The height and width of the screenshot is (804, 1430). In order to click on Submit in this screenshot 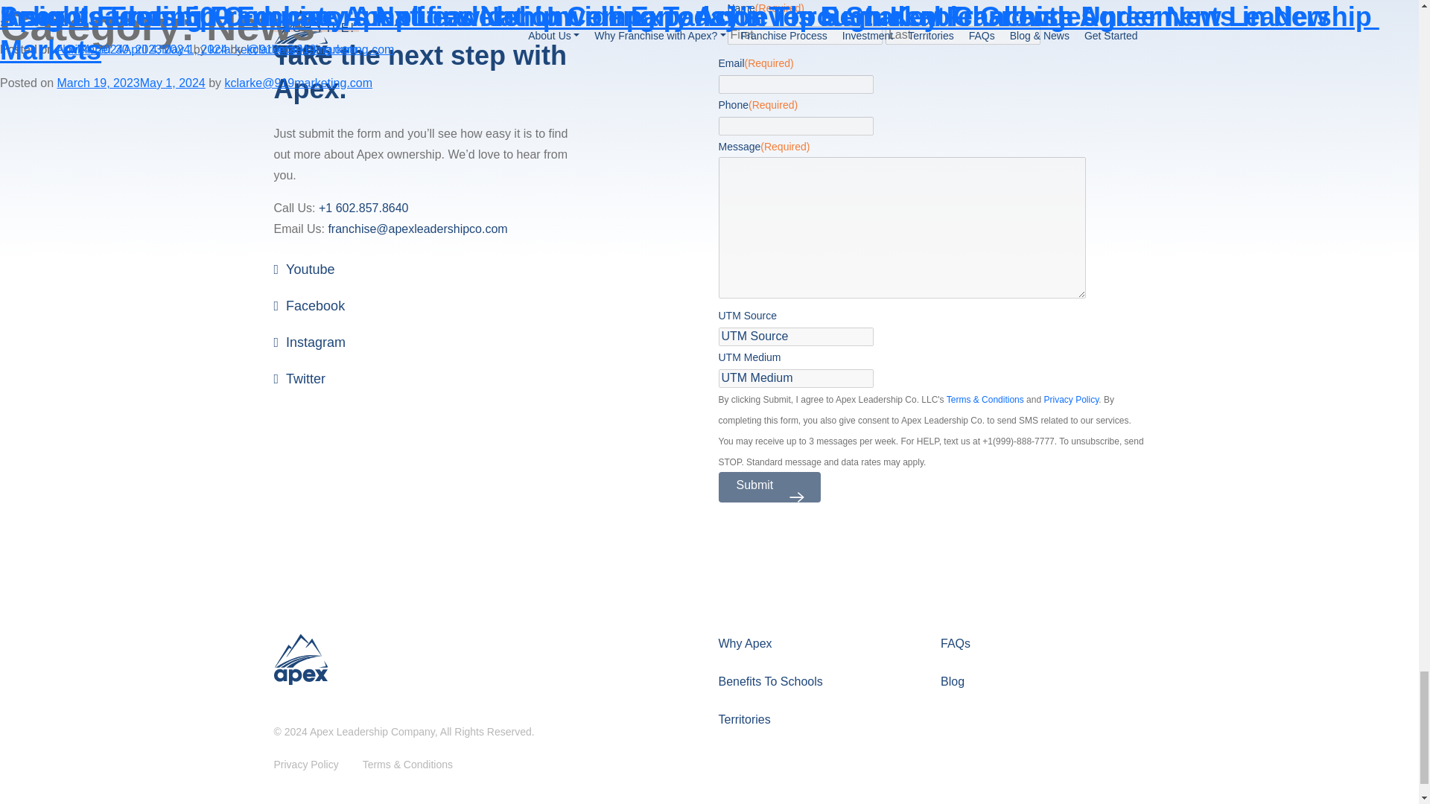, I will do `click(769, 487)`.